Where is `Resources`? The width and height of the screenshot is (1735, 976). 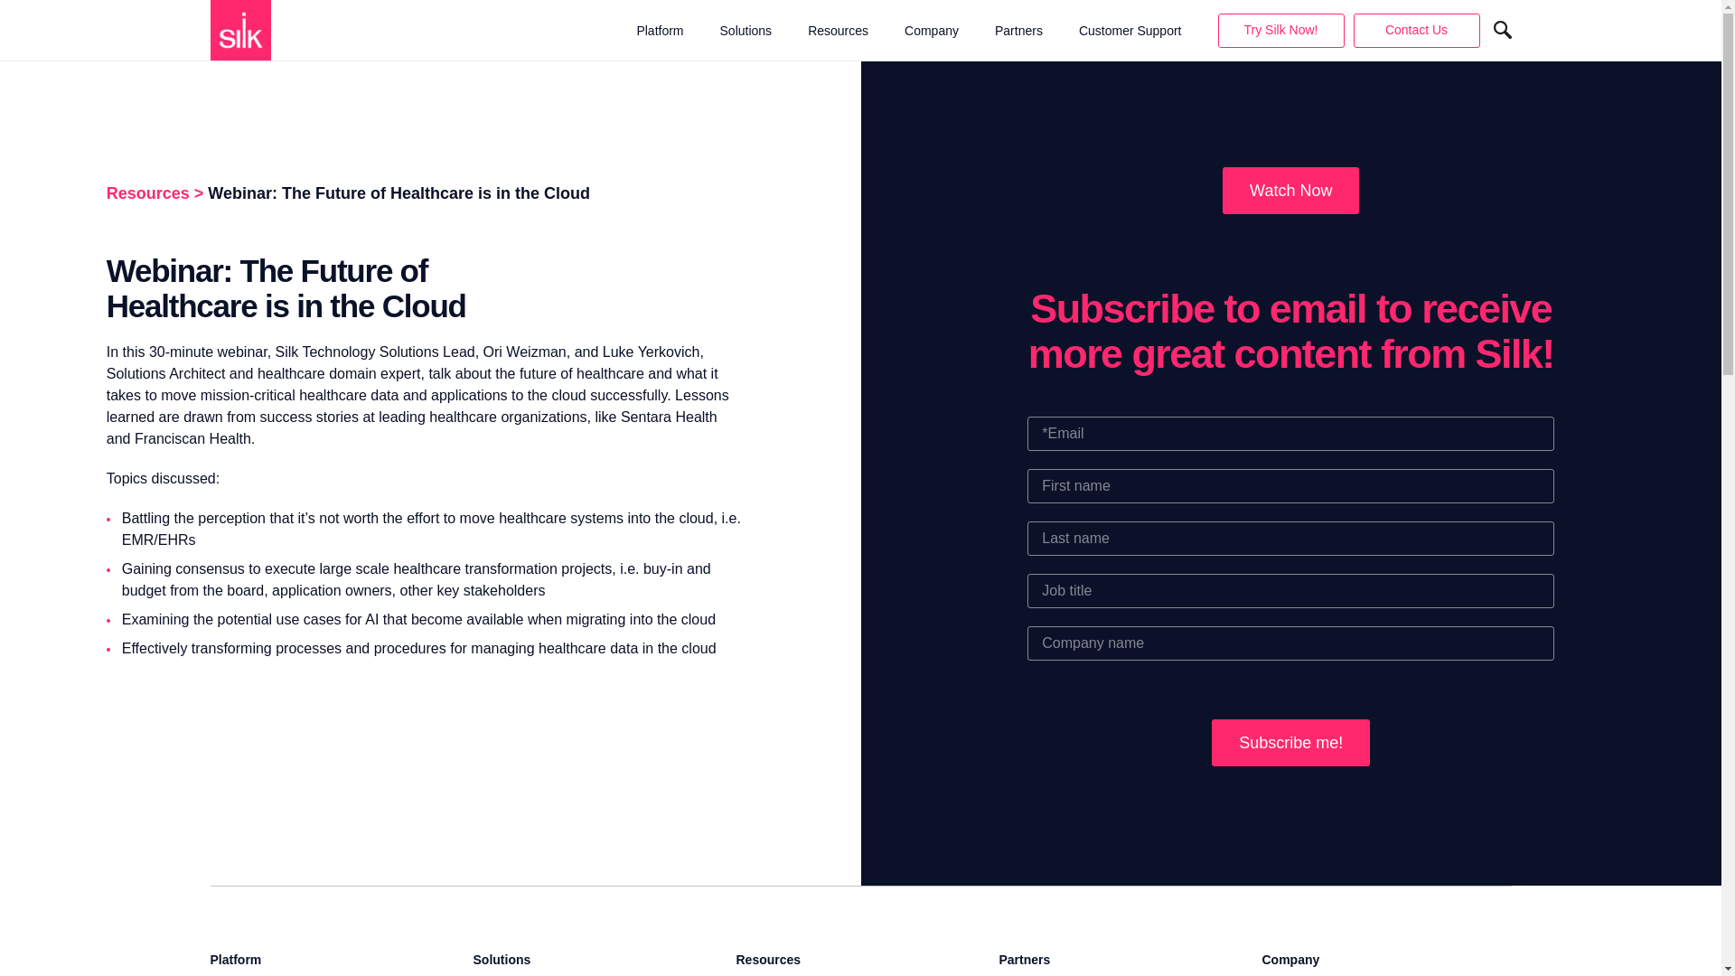
Resources is located at coordinates (839, 31).